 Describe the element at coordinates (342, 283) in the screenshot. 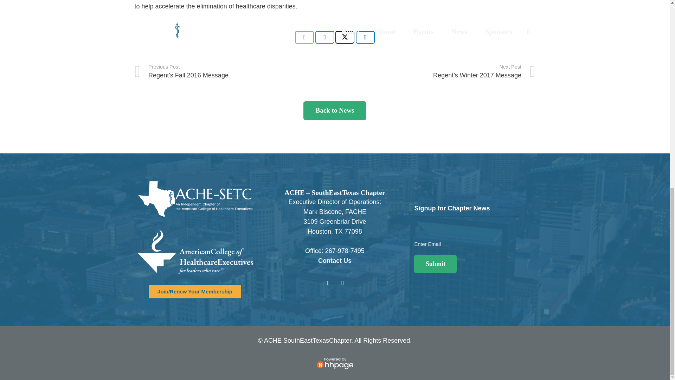

I see `Instagram` at that location.